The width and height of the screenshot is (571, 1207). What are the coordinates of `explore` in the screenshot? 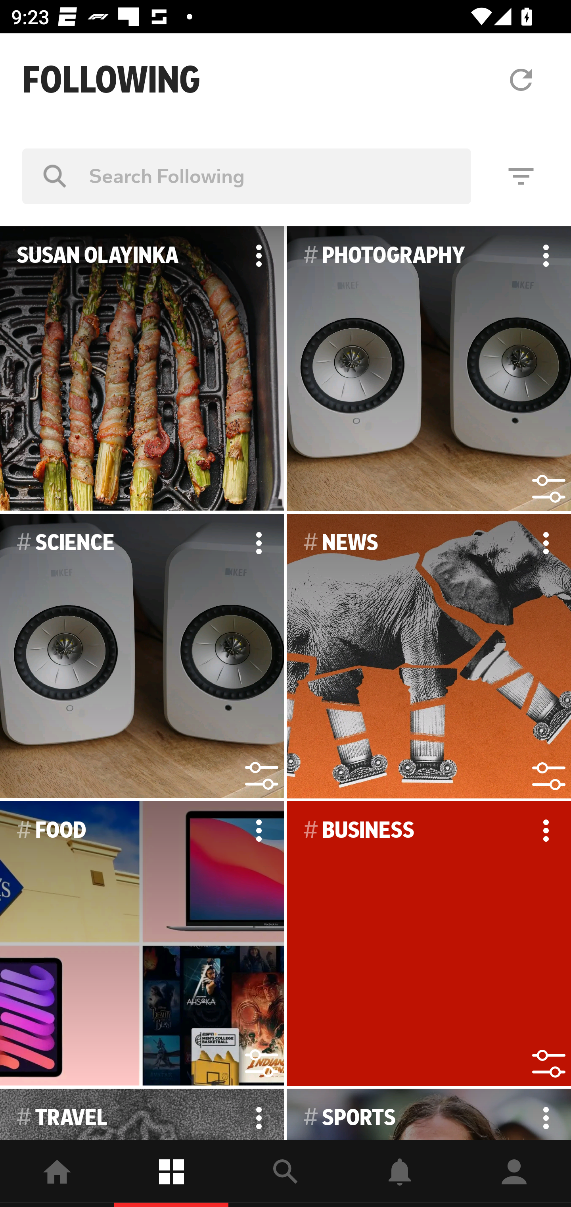 It's located at (285, 1174).